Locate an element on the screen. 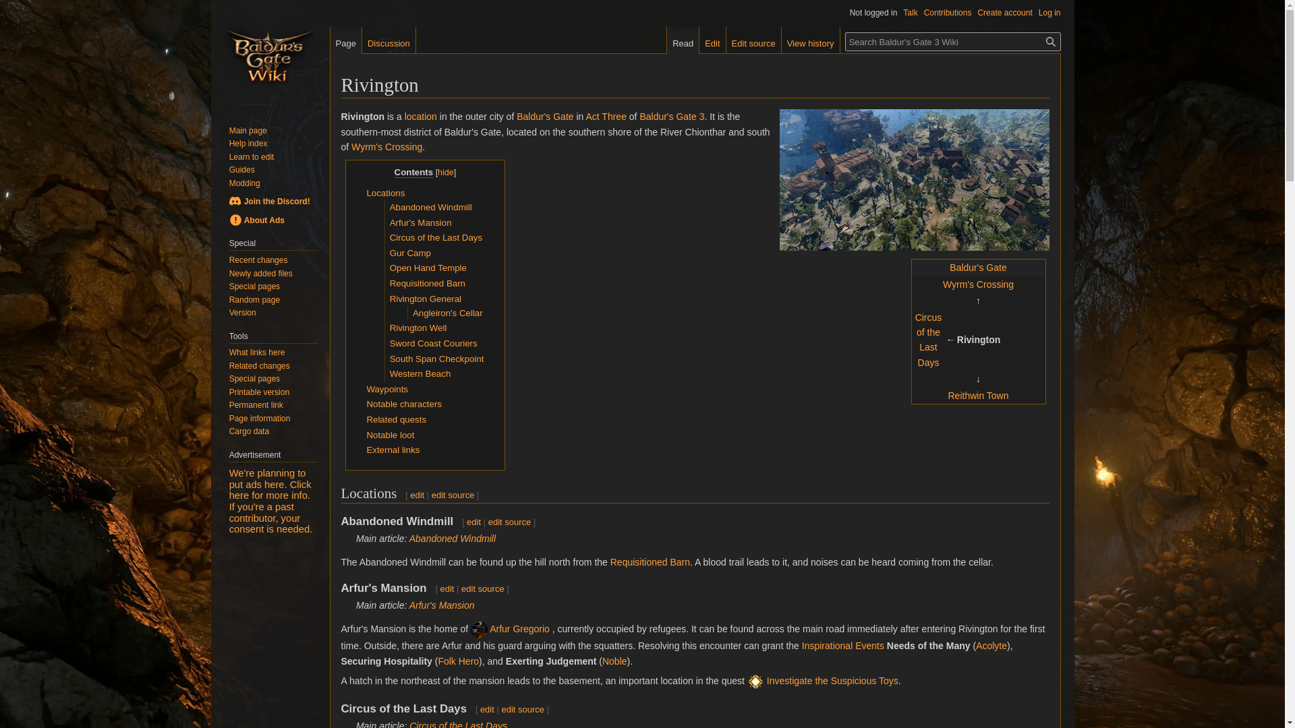 The image size is (1295, 728). Edit section: Arfur's Mansion is located at coordinates (447, 589).